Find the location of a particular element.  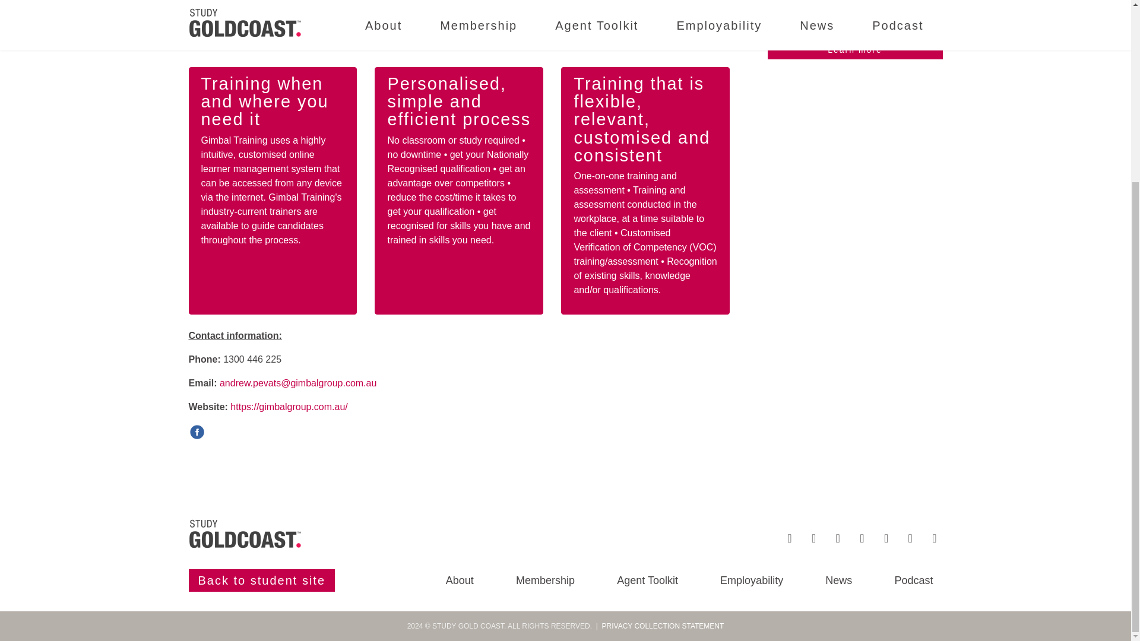

Study Gold Coast is located at coordinates (245, 534).